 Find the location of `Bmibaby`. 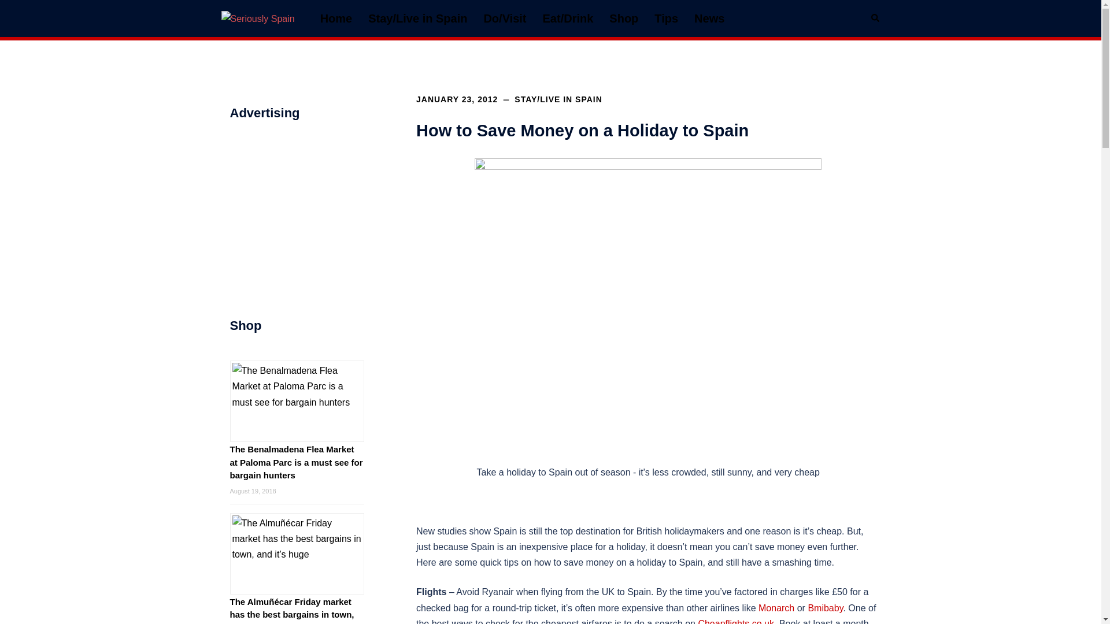

Bmibaby is located at coordinates (825, 608).